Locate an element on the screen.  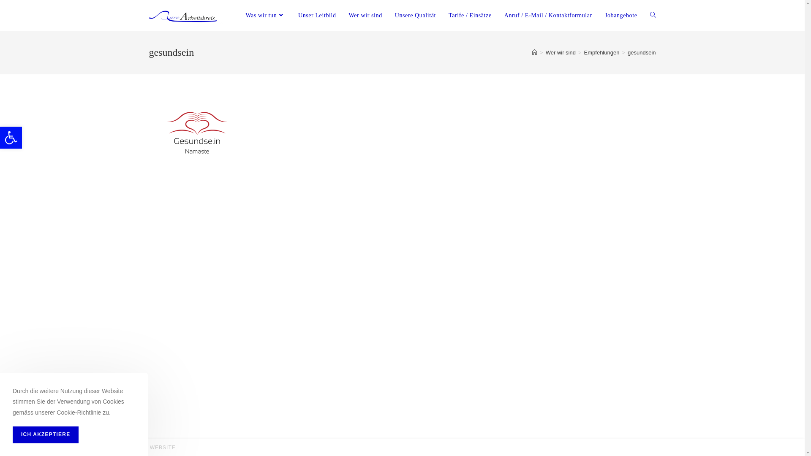
Anruf / E-Mail / Kontaktformular is located at coordinates (548, 16).